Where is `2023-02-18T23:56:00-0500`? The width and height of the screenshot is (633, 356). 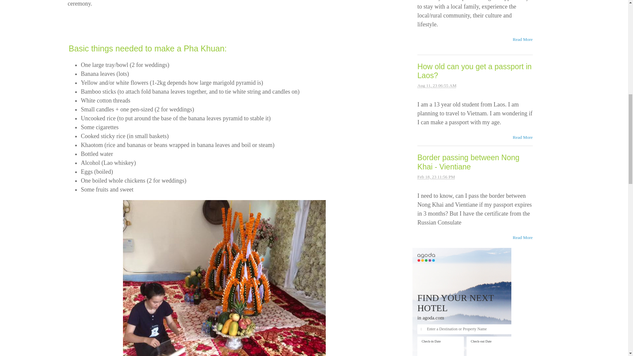
2023-02-18T23:56:00-0500 is located at coordinates (436, 177).